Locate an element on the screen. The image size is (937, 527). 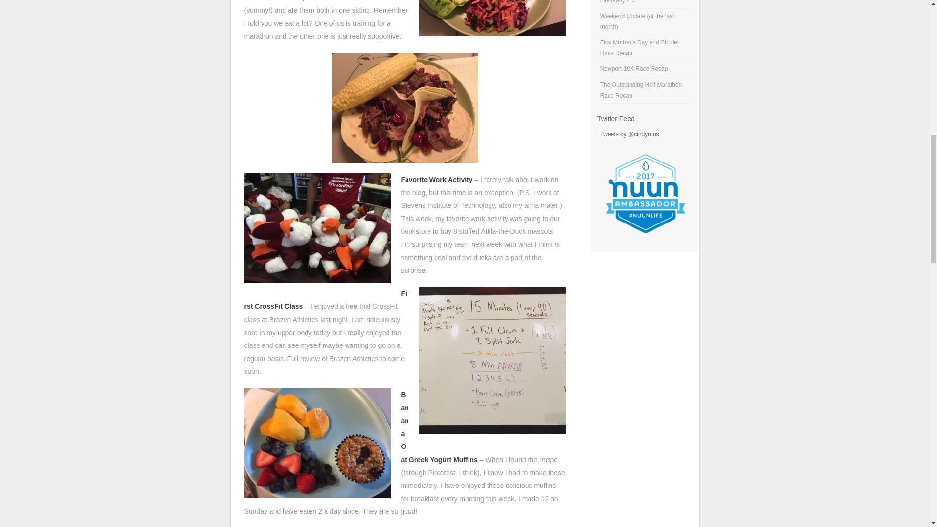
First CrossFit Class is located at coordinates (325, 301).